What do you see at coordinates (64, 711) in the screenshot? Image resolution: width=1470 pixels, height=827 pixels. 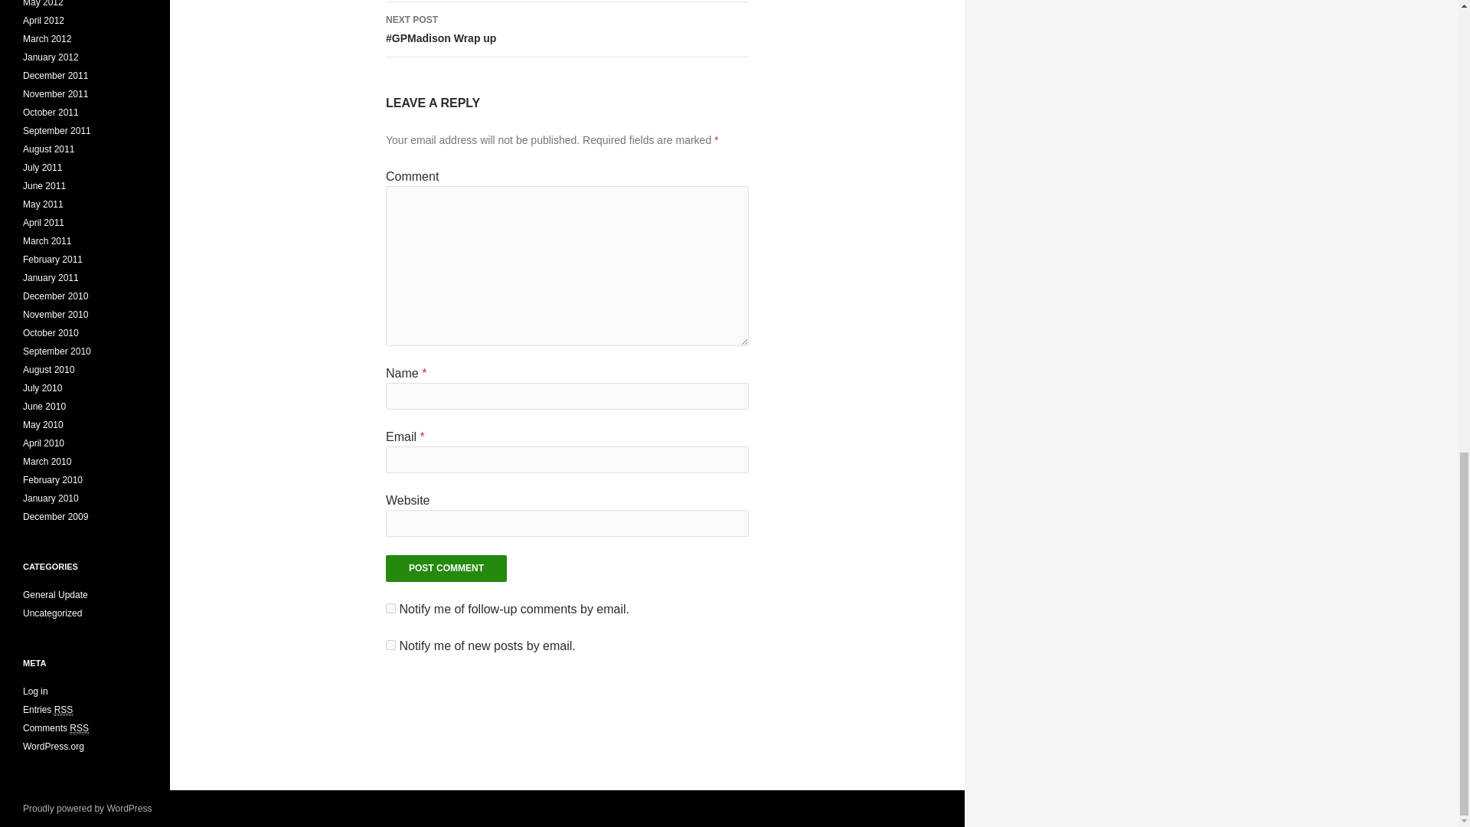 I see `Really Simple Syndication` at bounding box center [64, 711].